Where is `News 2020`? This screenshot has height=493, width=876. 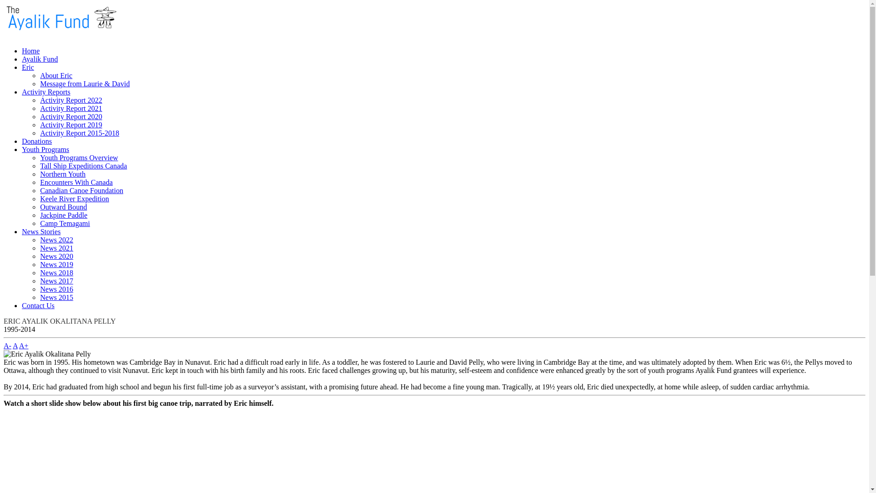 News 2020 is located at coordinates (57, 257).